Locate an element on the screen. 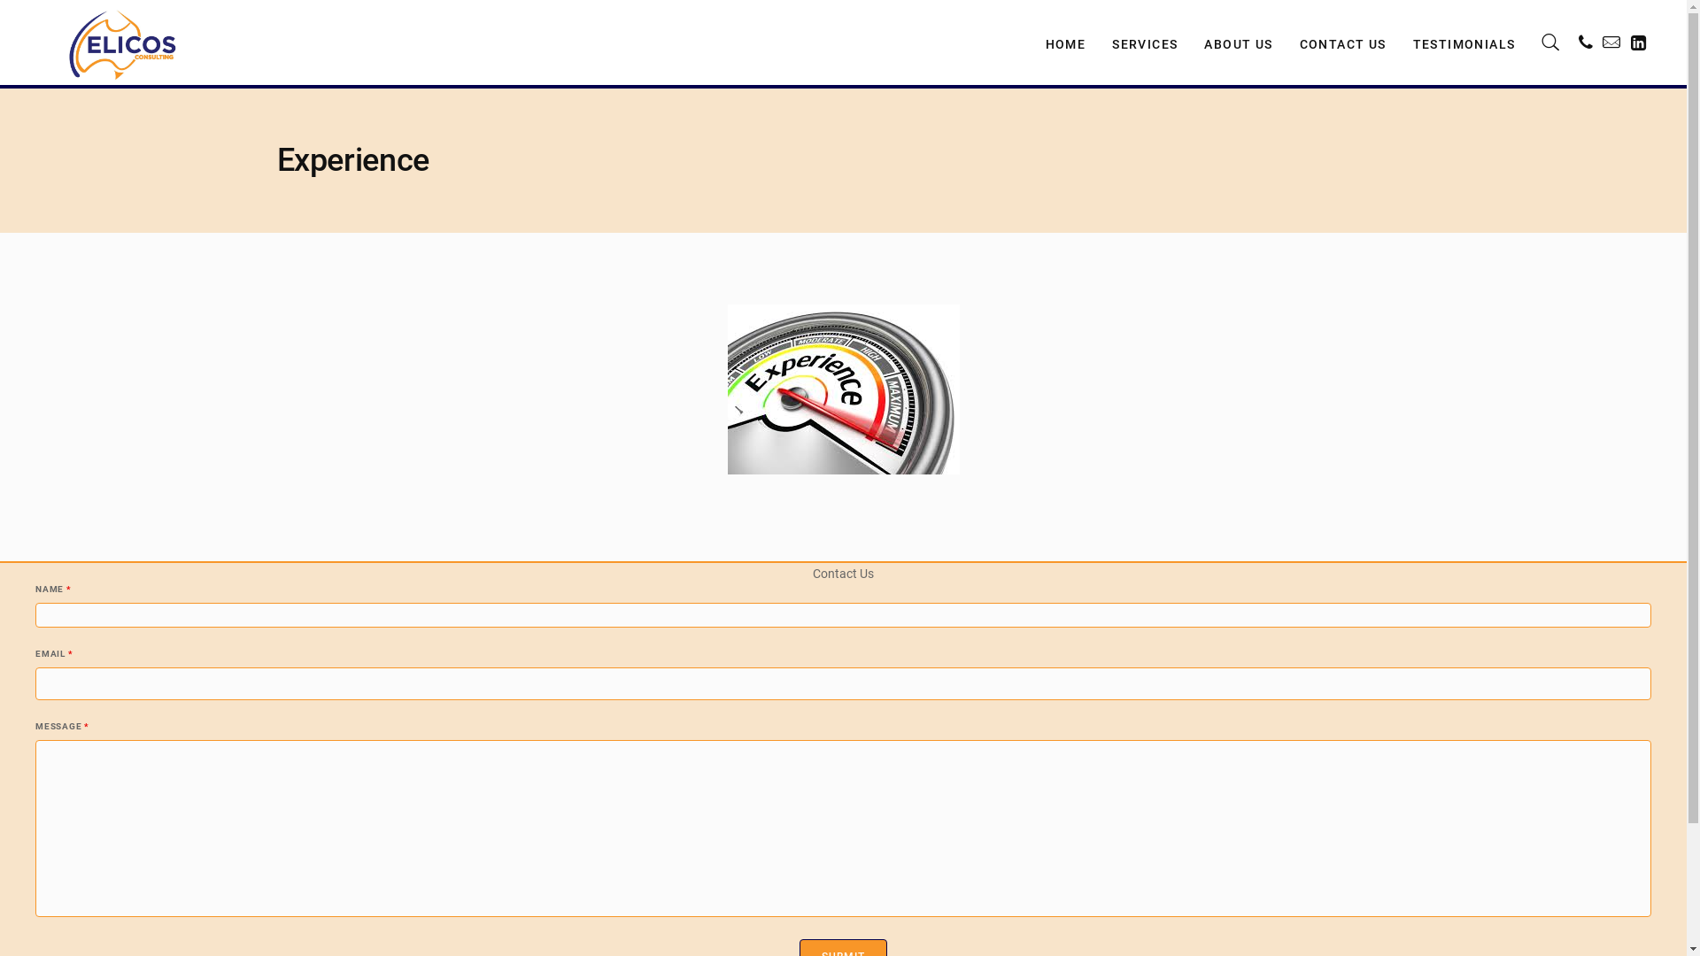 The width and height of the screenshot is (1700, 956). HOME is located at coordinates (1066, 42).